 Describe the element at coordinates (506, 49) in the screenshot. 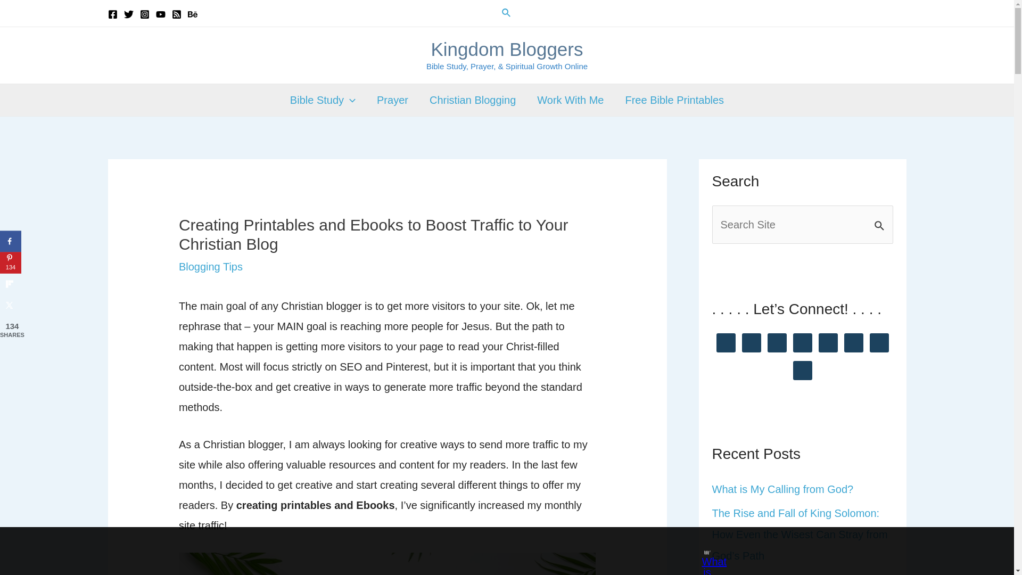

I see `Kingdom Bloggers` at that location.